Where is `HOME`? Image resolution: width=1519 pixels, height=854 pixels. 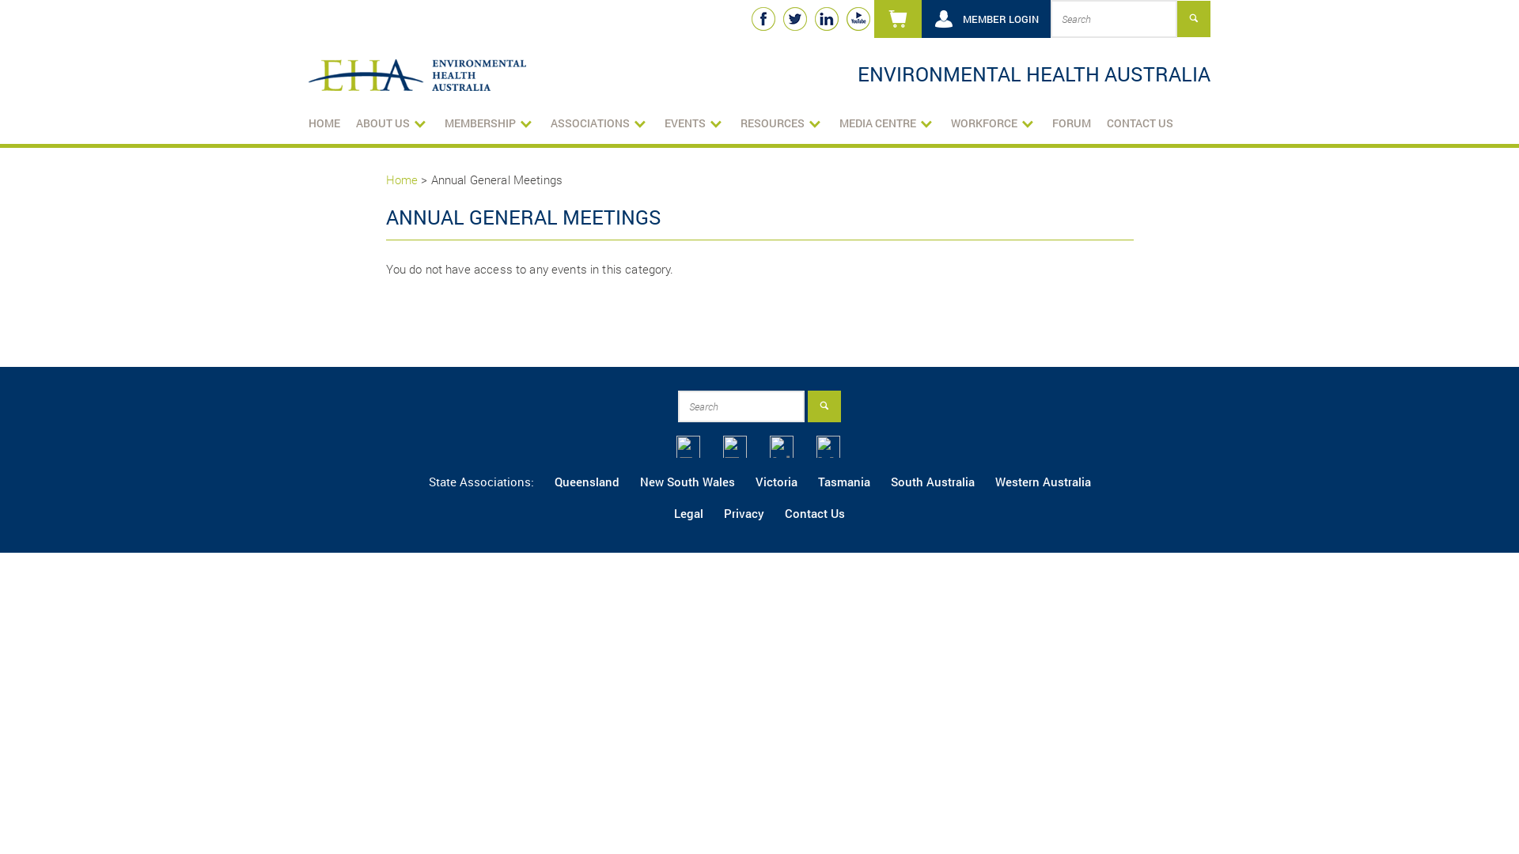
HOME is located at coordinates (324, 123).